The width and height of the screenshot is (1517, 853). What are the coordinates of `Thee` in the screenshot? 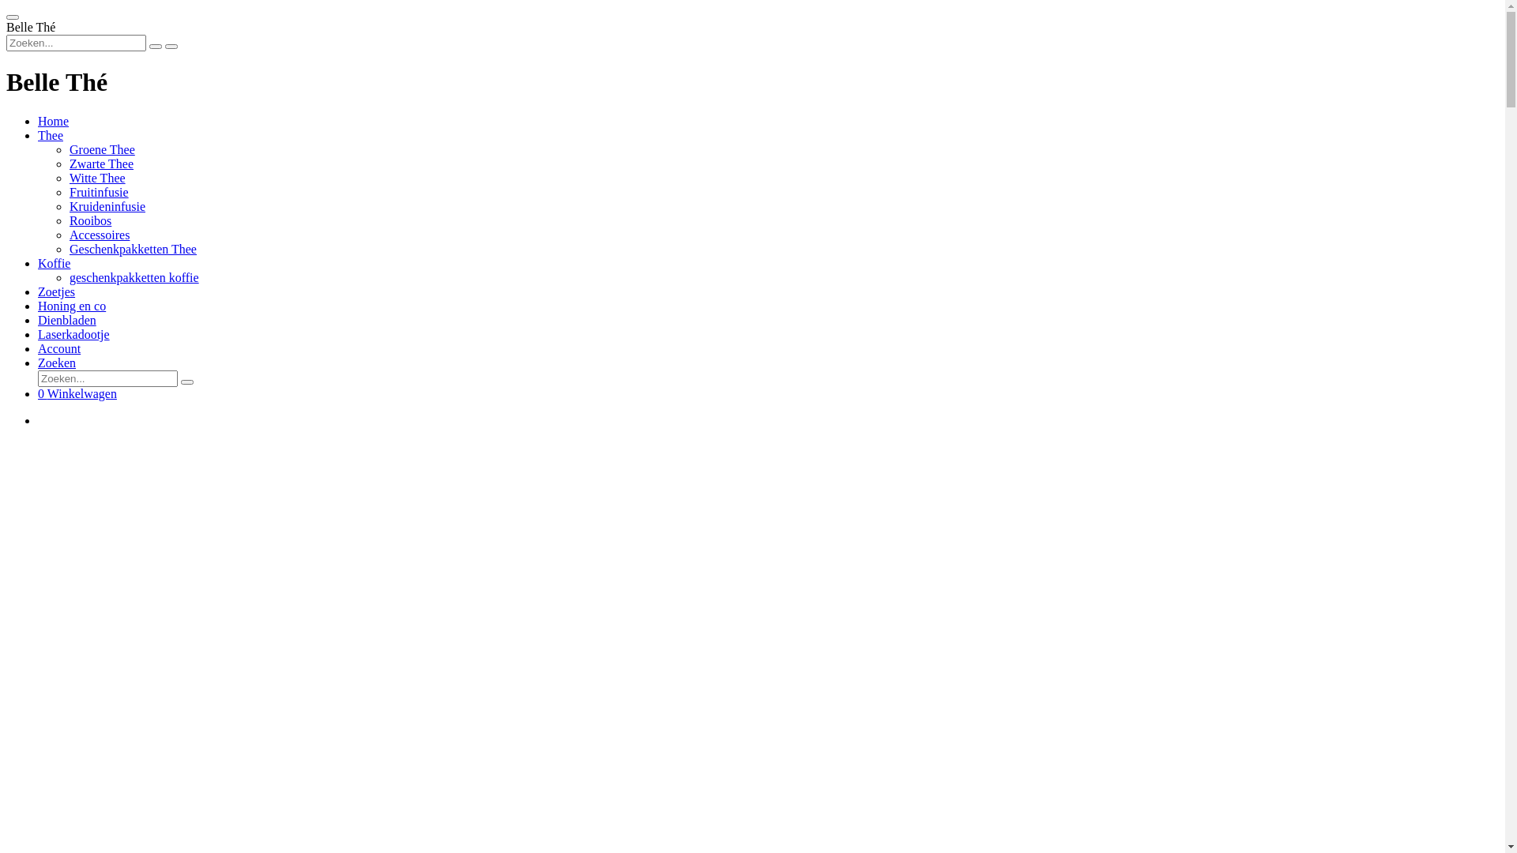 It's located at (51, 136).